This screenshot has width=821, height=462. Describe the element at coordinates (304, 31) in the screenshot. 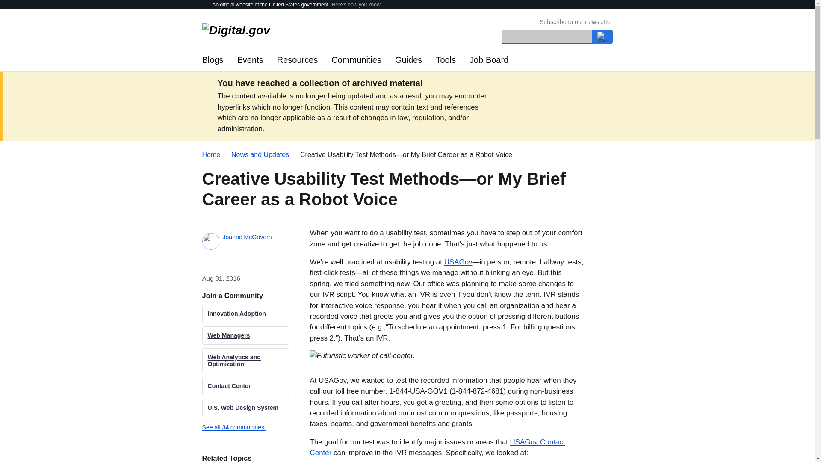

I see `Digital.gov Home` at that location.